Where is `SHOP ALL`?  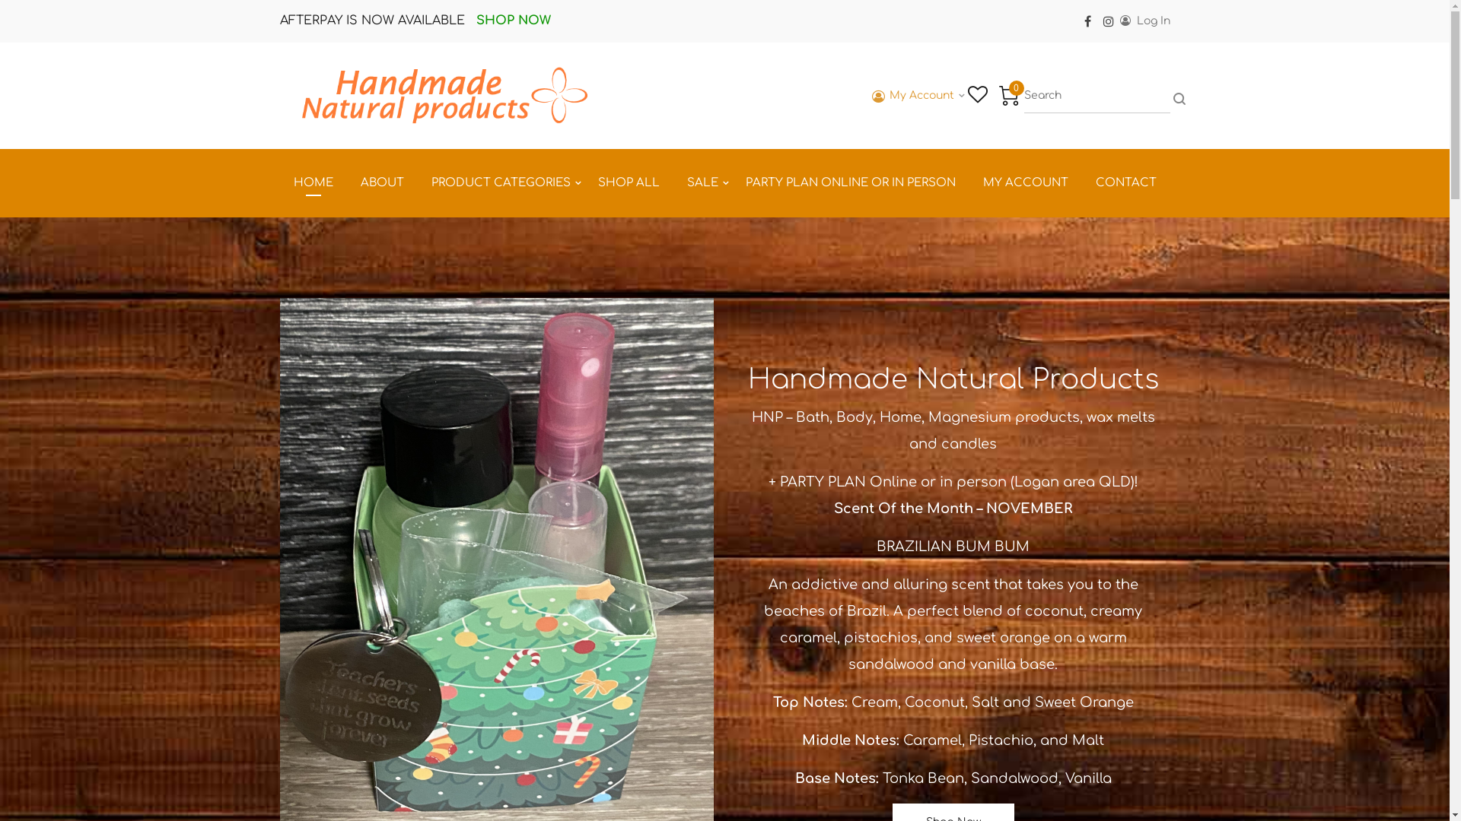 SHOP ALL is located at coordinates (629, 183).